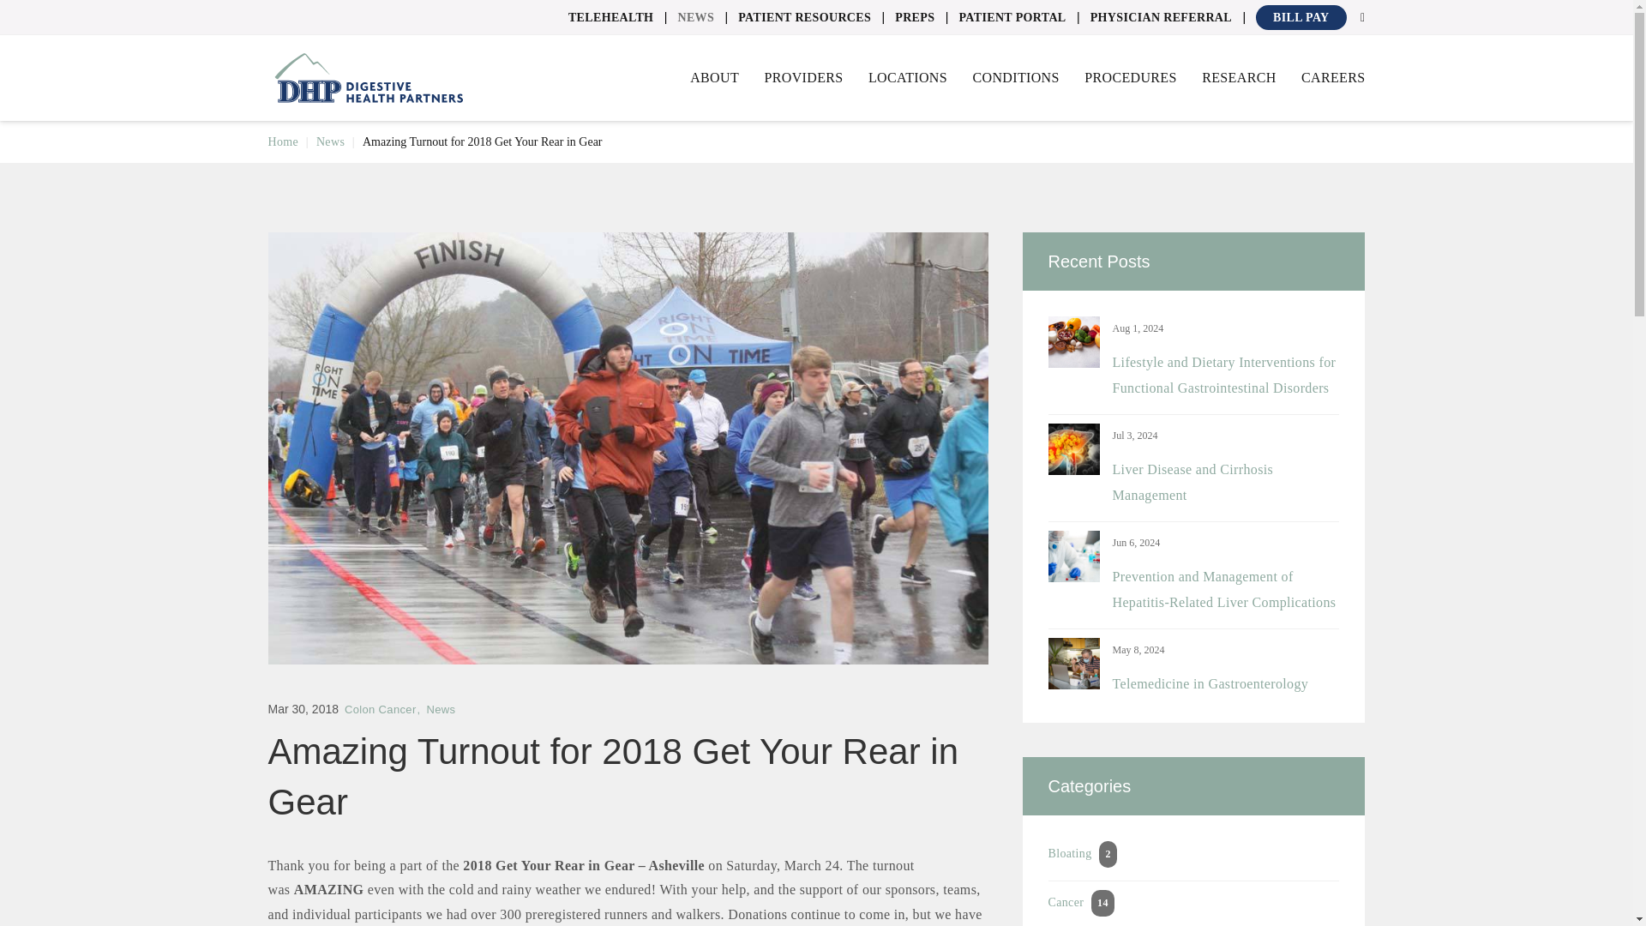 The width and height of the screenshot is (1646, 926). I want to click on Colon Cancer, so click(382, 708).